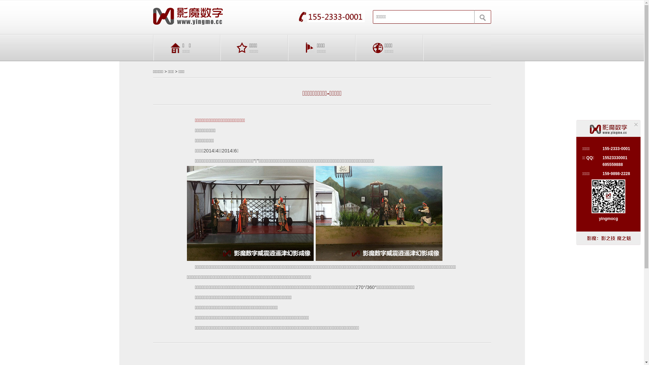 The width and height of the screenshot is (649, 365). What do you see at coordinates (615, 158) in the screenshot?
I see `15523330001` at bounding box center [615, 158].